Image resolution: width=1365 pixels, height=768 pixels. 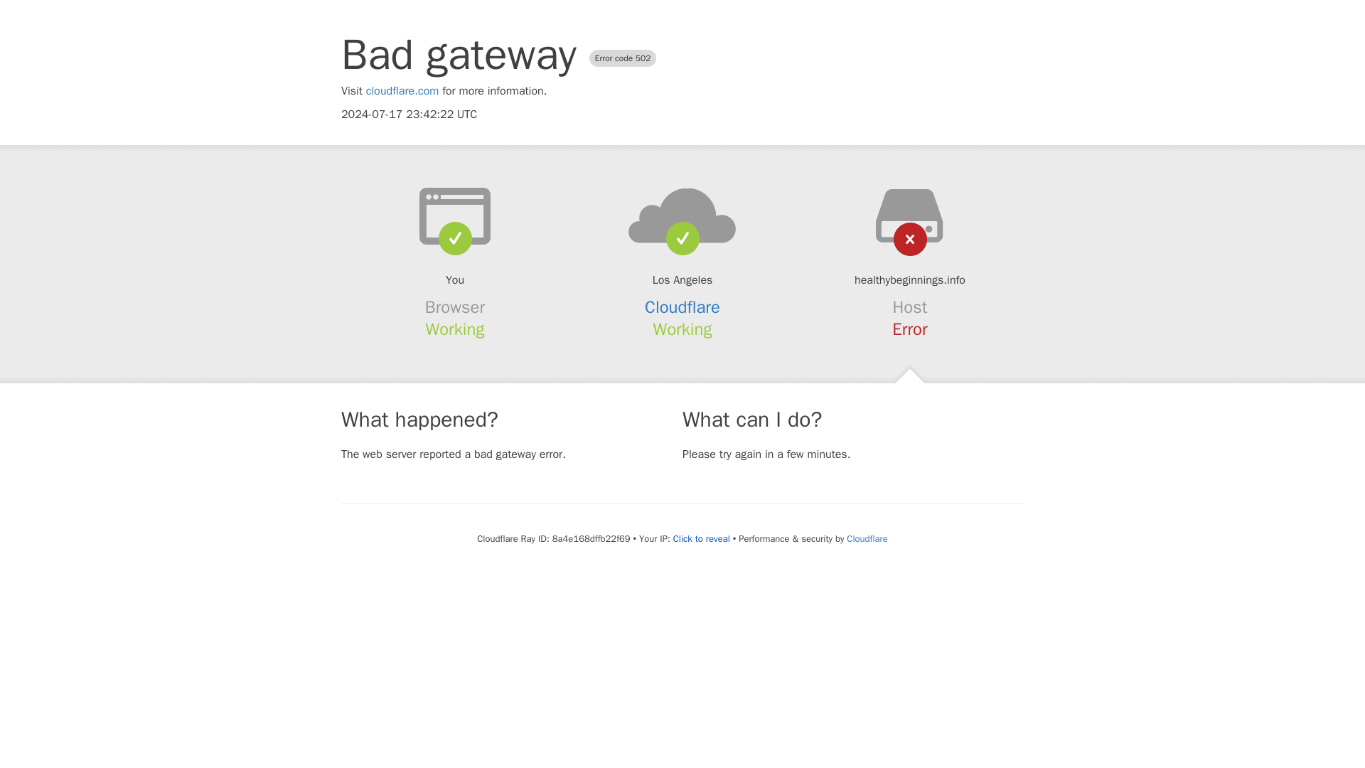 What do you see at coordinates (867, 538) in the screenshot?
I see `Cloudflare` at bounding box center [867, 538].